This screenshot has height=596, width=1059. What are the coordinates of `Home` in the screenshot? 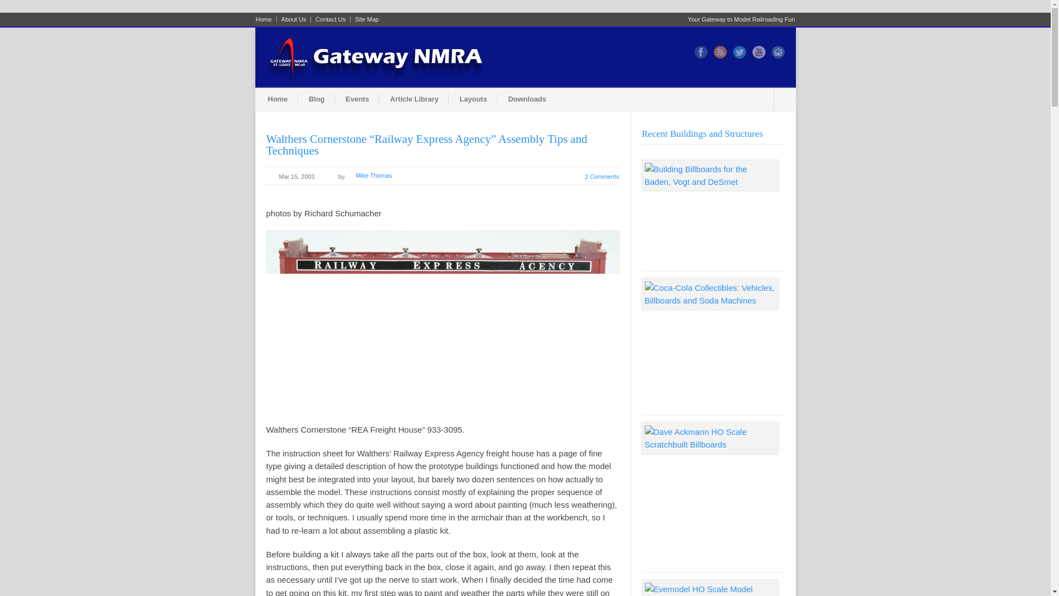 It's located at (278, 99).